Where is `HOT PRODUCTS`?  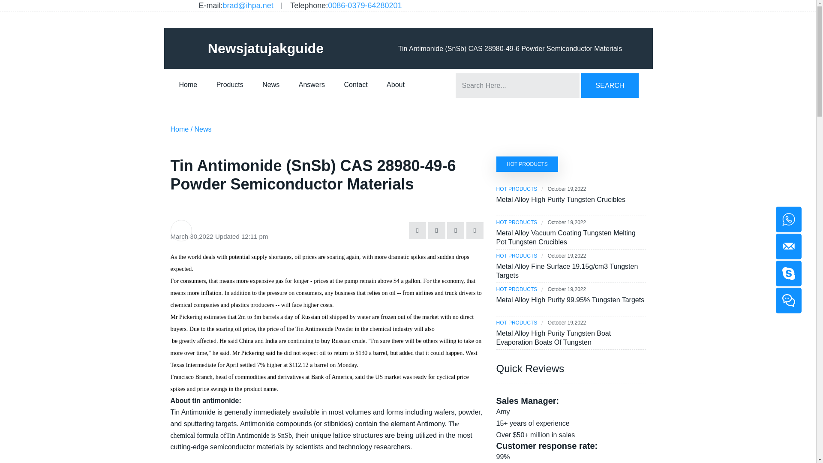 HOT PRODUCTS is located at coordinates (527, 164).